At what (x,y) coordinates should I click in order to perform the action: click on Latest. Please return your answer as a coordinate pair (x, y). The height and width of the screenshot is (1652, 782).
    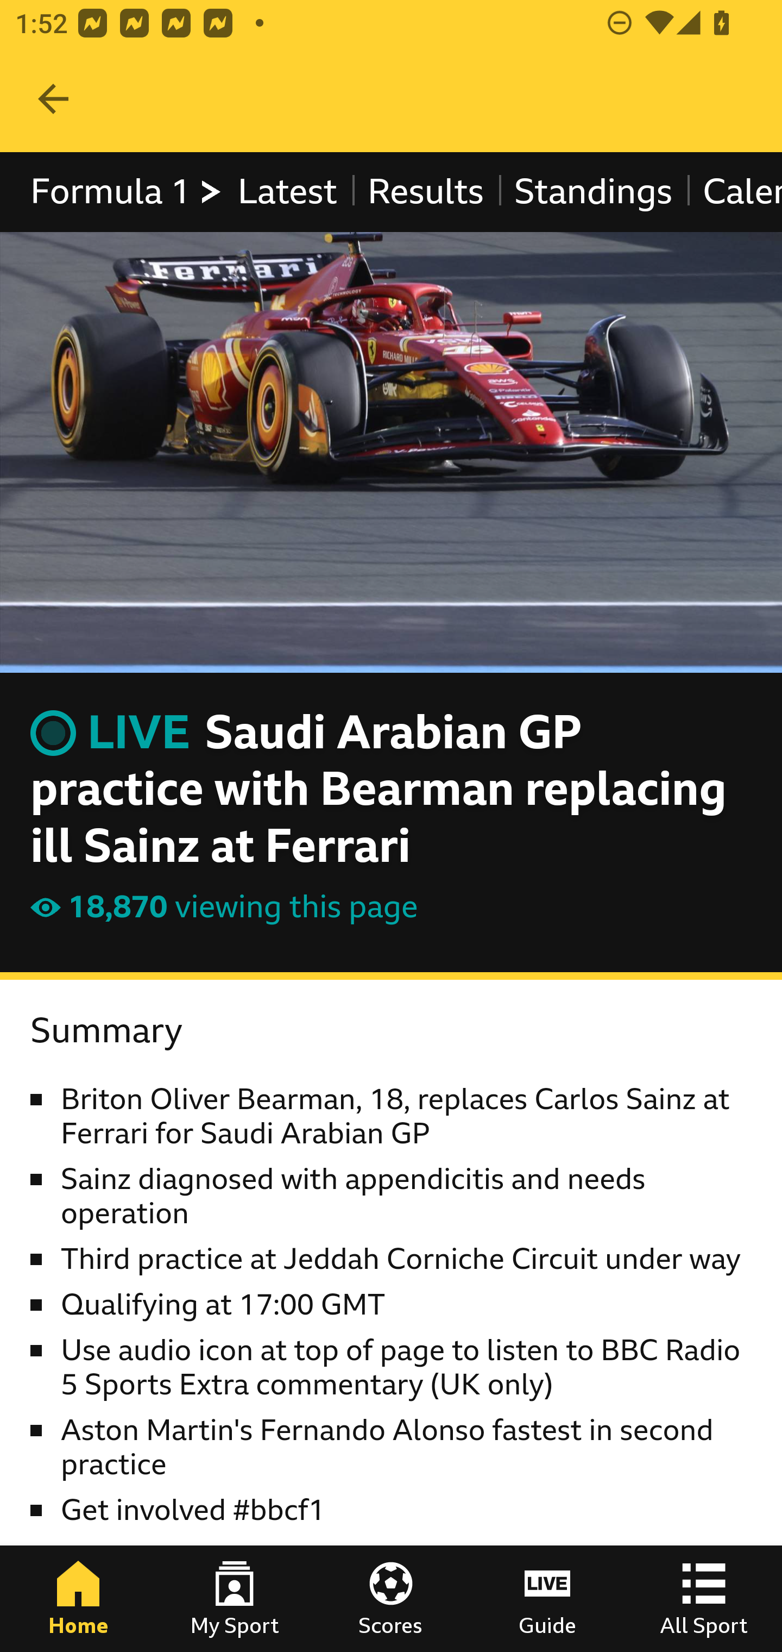
    Looking at the image, I should click on (287, 191).